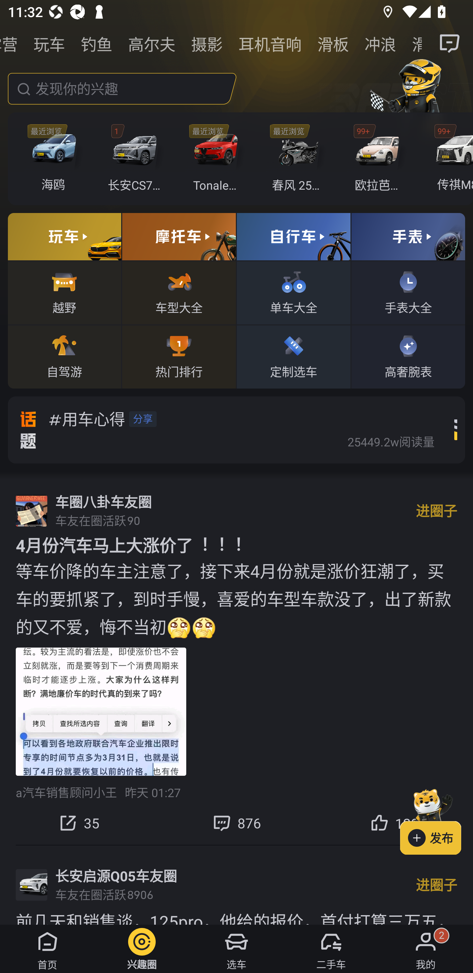 Image resolution: width=473 pixels, height=973 pixels. What do you see at coordinates (64, 356) in the screenshot?
I see `自驾游` at bounding box center [64, 356].